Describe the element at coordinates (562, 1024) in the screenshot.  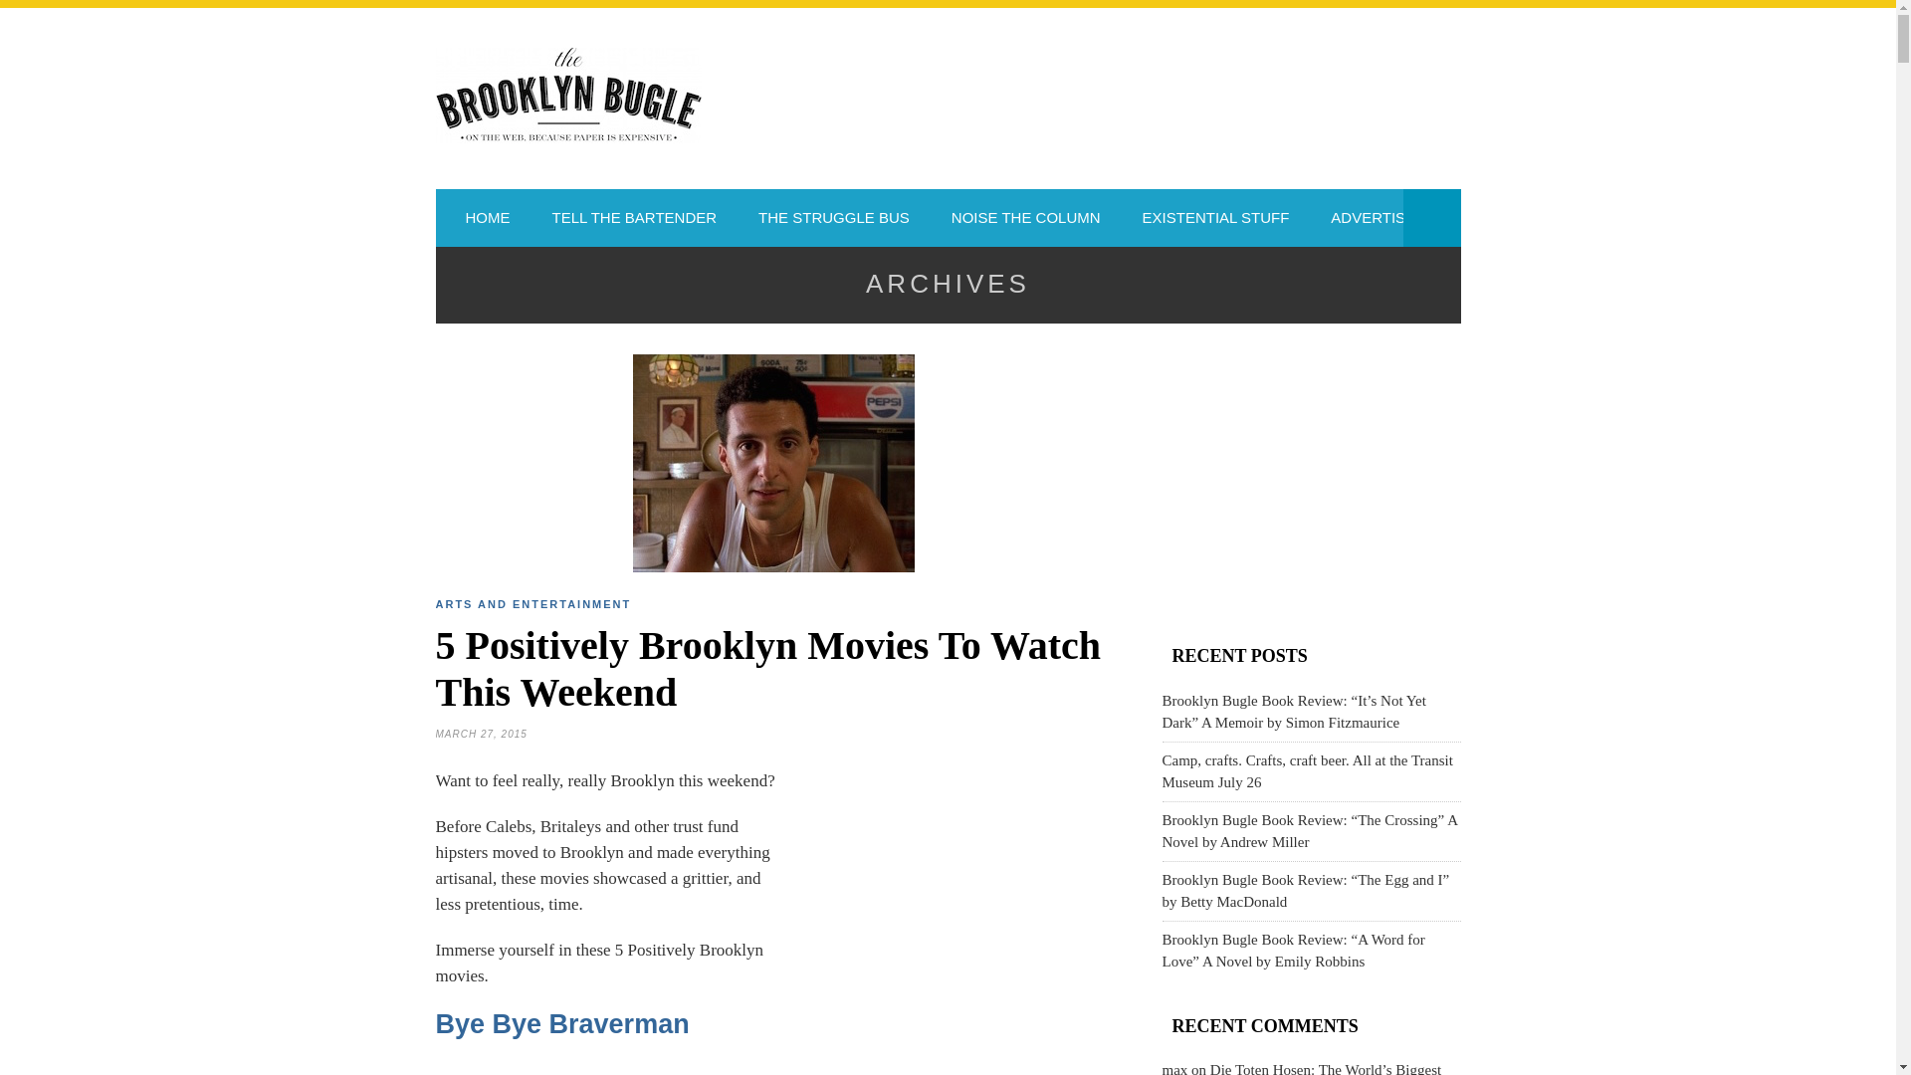
I see `Bye Bye Braverman` at that location.